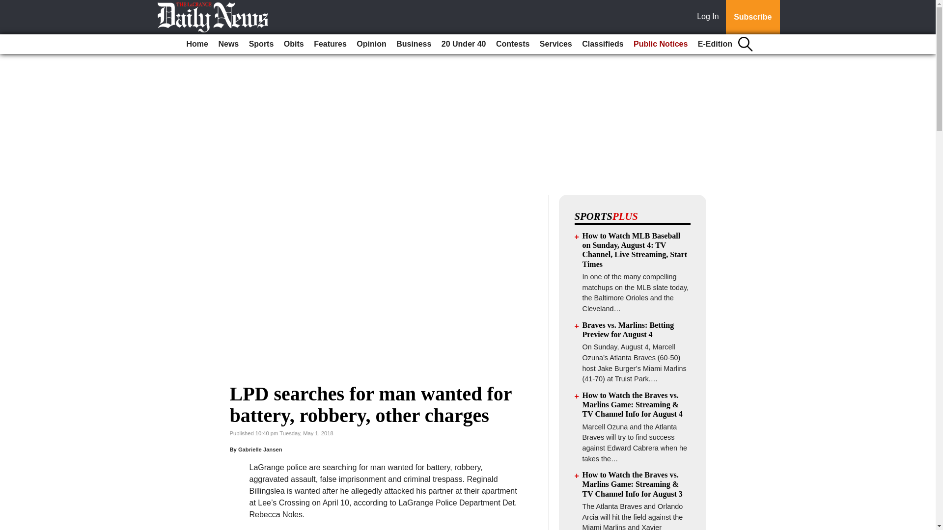 This screenshot has height=530, width=943. I want to click on E-Edition, so click(715, 44).